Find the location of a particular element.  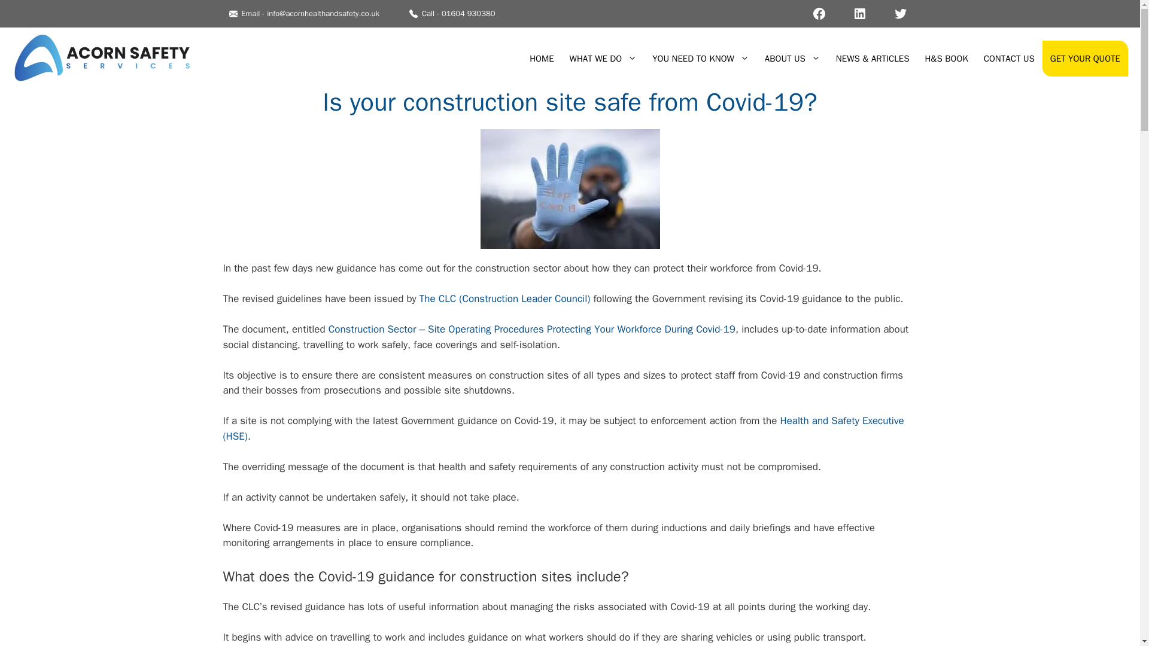

HOME is located at coordinates (541, 59).